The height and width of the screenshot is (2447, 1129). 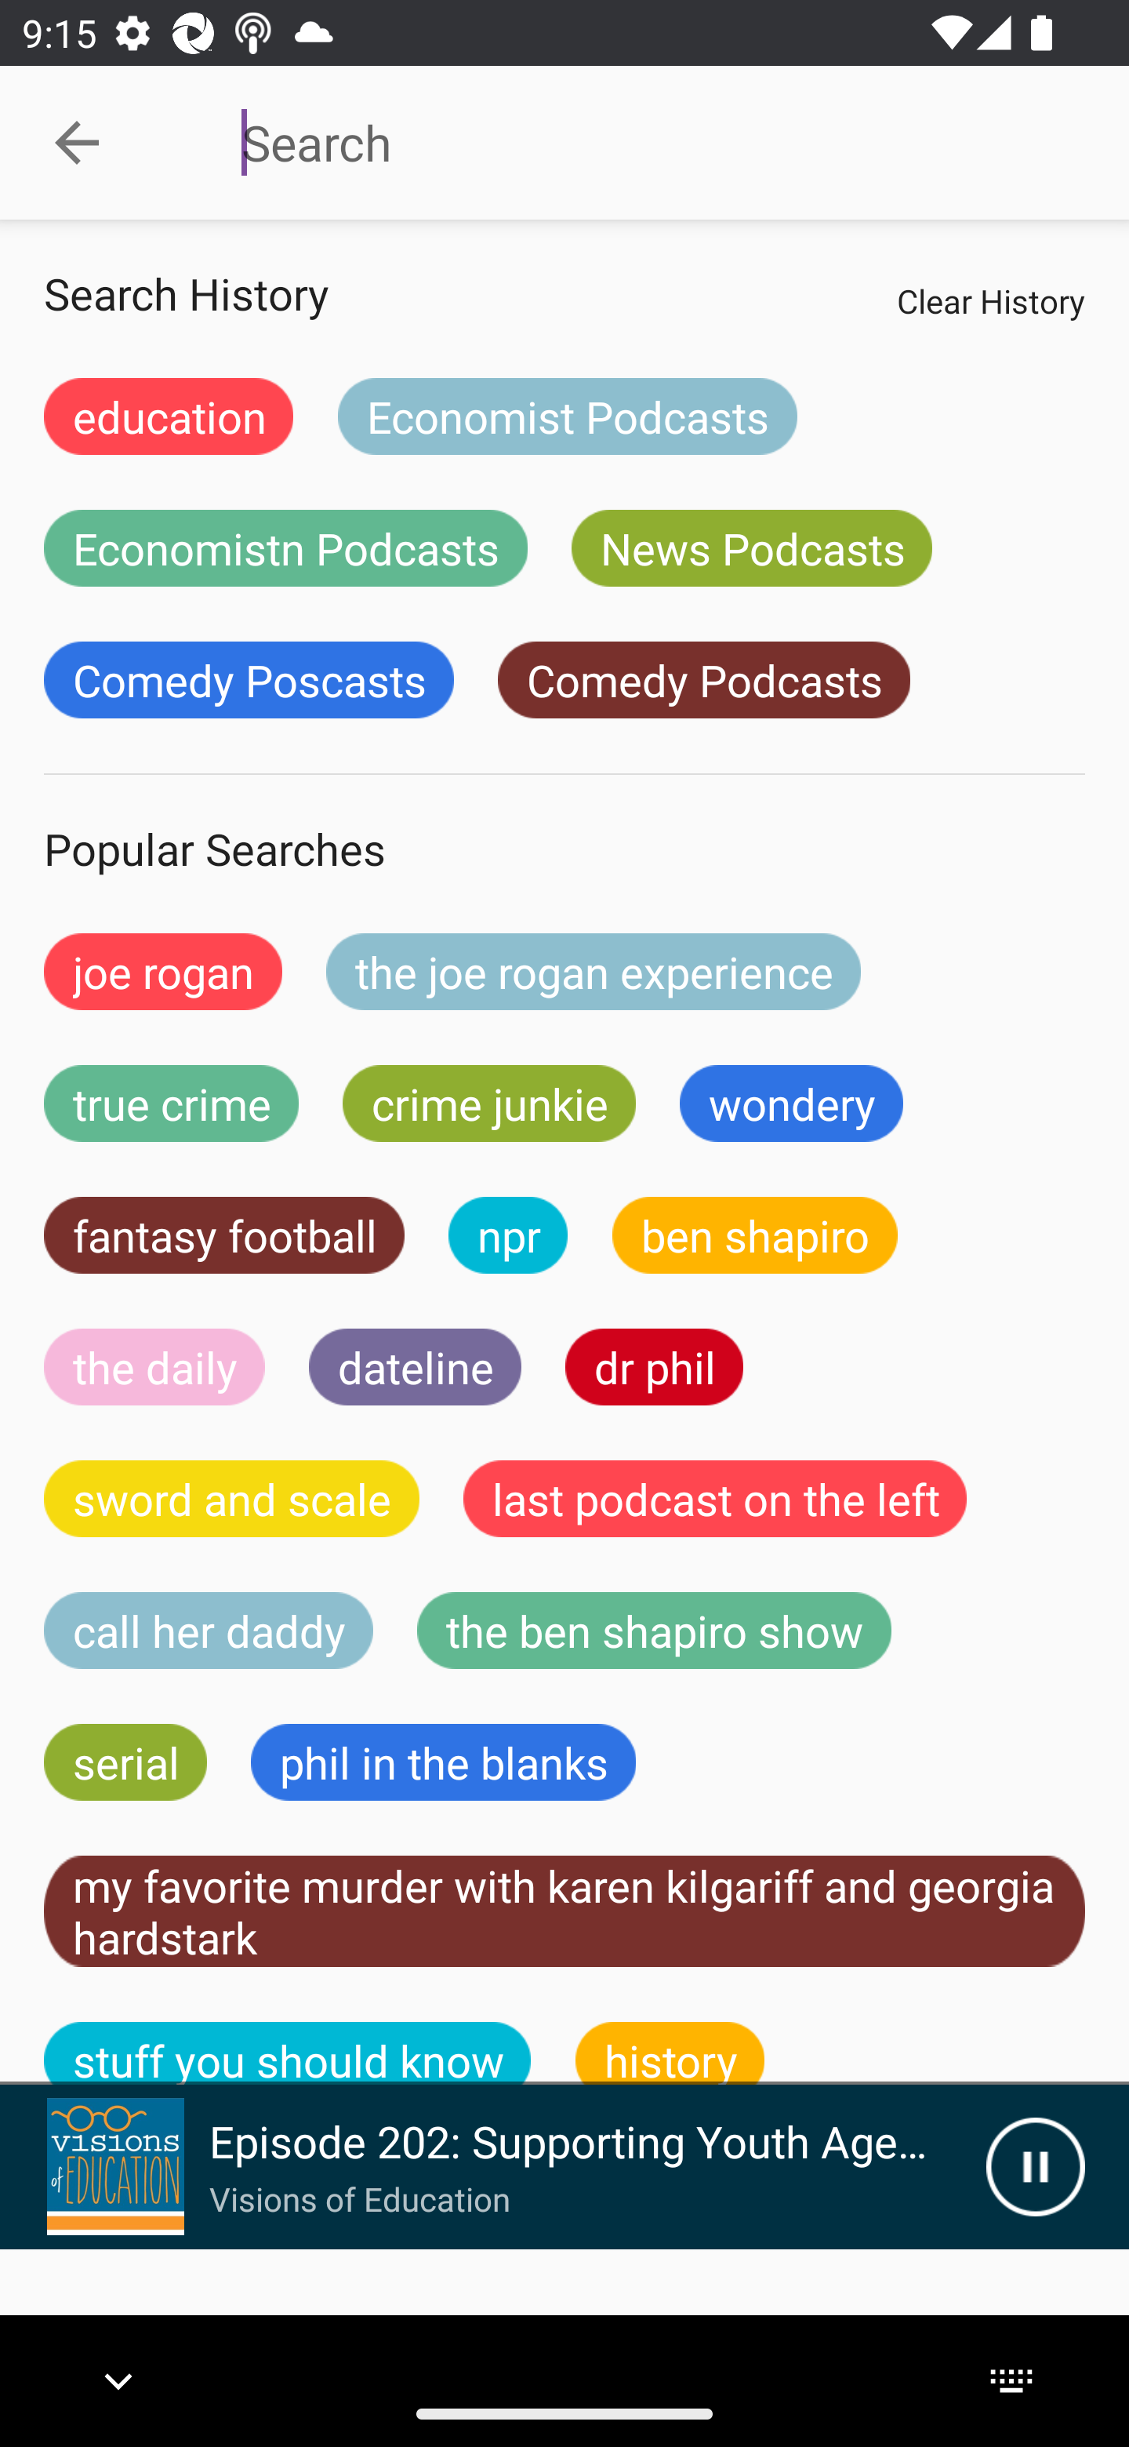 What do you see at coordinates (567, 416) in the screenshot?
I see `Economist Podcasts` at bounding box center [567, 416].